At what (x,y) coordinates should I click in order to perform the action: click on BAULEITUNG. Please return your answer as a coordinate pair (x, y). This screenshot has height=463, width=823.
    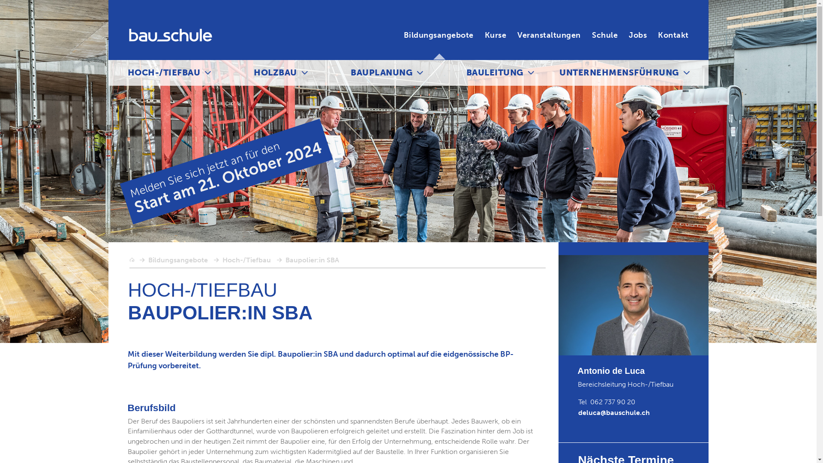
    Looking at the image, I should click on (495, 73).